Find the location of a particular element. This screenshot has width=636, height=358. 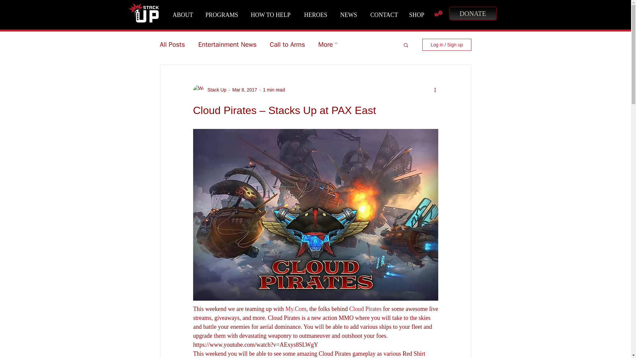

Mar 8, 2017 is located at coordinates (244, 89).